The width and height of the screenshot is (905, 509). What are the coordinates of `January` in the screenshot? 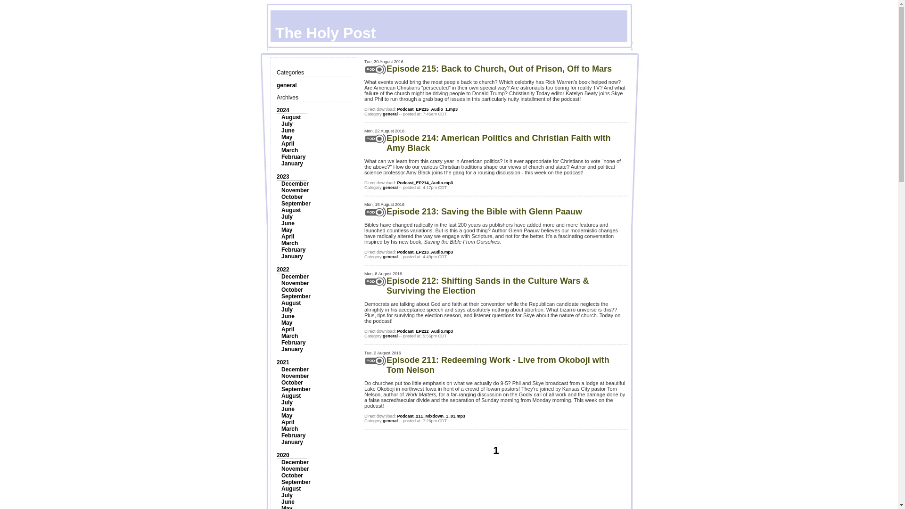 It's located at (292, 349).